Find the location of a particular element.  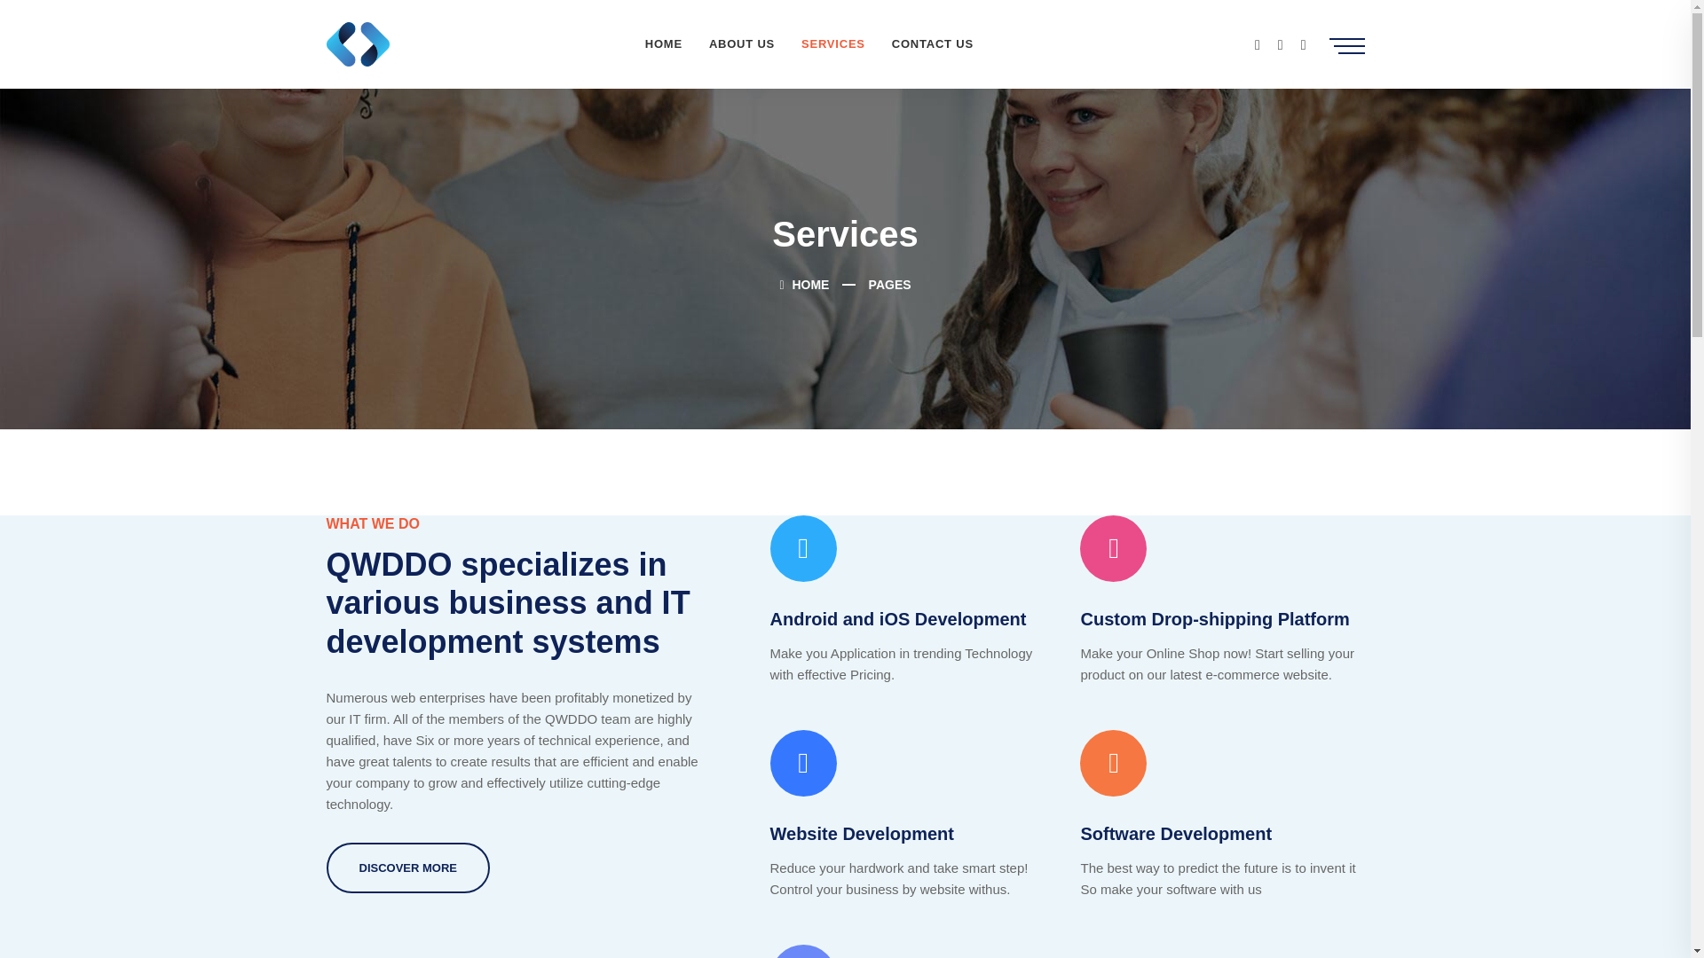

Contact Us is located at coordinates (932, 44).